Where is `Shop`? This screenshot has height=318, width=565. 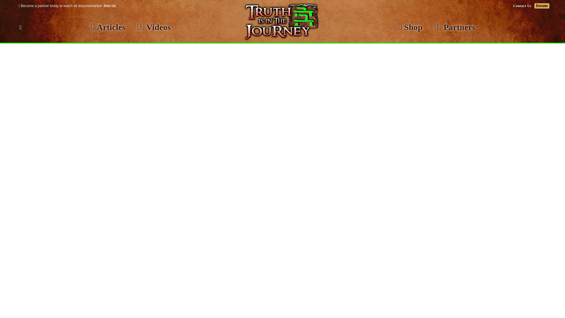
Shop is located at coordinates (410, 27).